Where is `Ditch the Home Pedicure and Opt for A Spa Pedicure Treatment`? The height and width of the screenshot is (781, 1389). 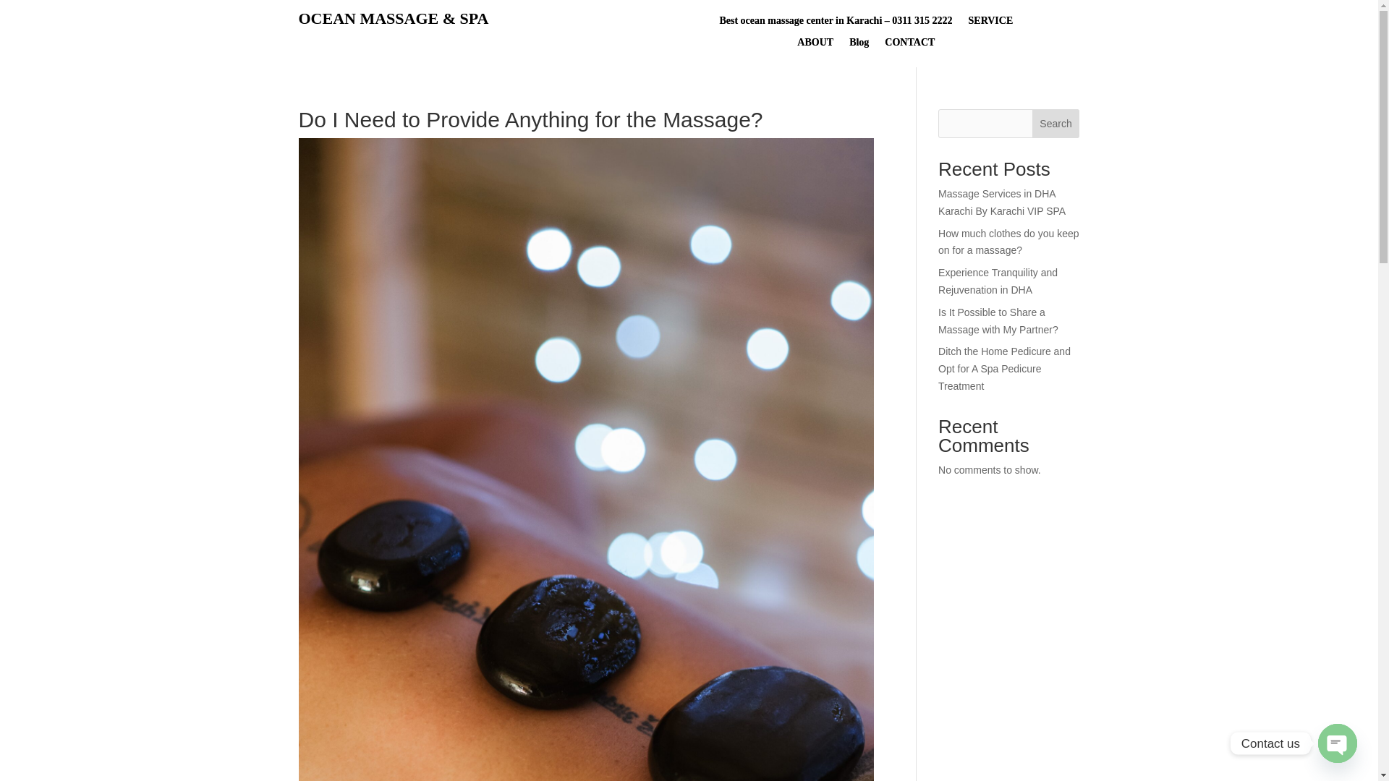
Ditch the Home Pedicure and Opt for A Spa Pedicure Treatment is located at coordinates (1004, 369).